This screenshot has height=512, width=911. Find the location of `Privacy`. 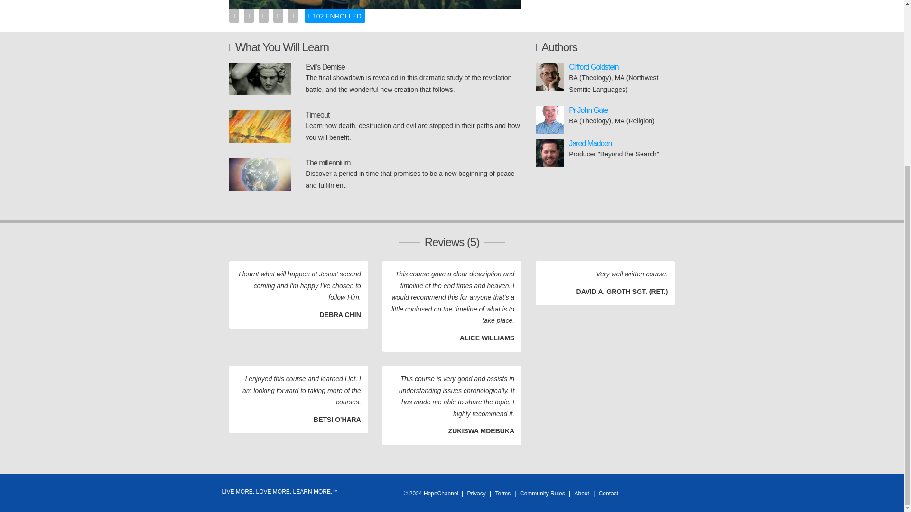

Privacy is located at coordinates (476, 494).